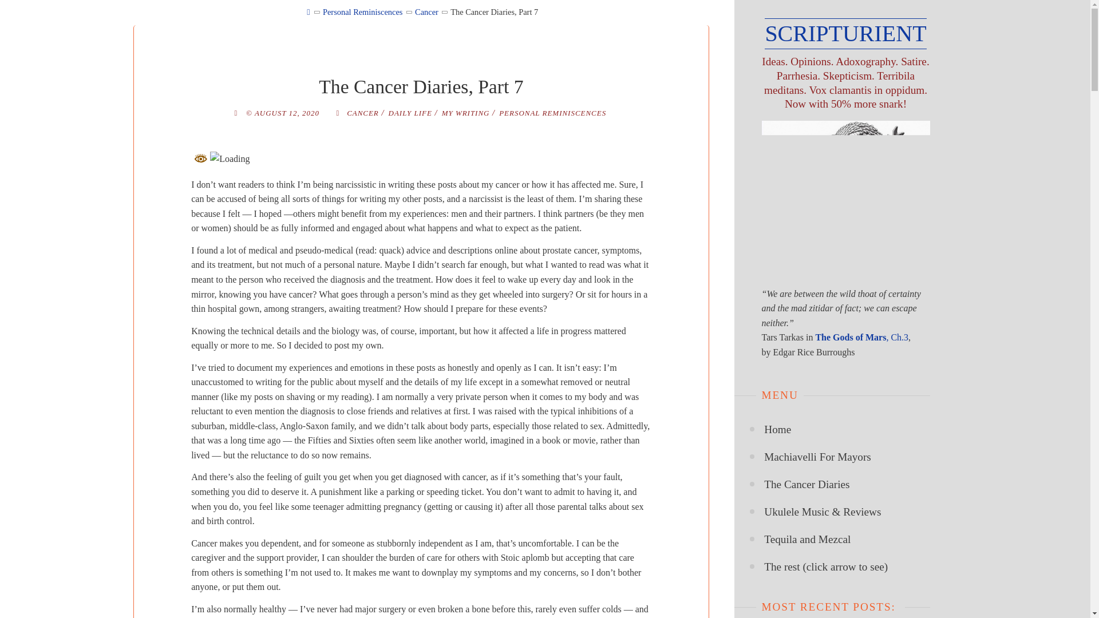 This screenshot has width=1099, height=618. I want to click on Home, so click(777, 429).